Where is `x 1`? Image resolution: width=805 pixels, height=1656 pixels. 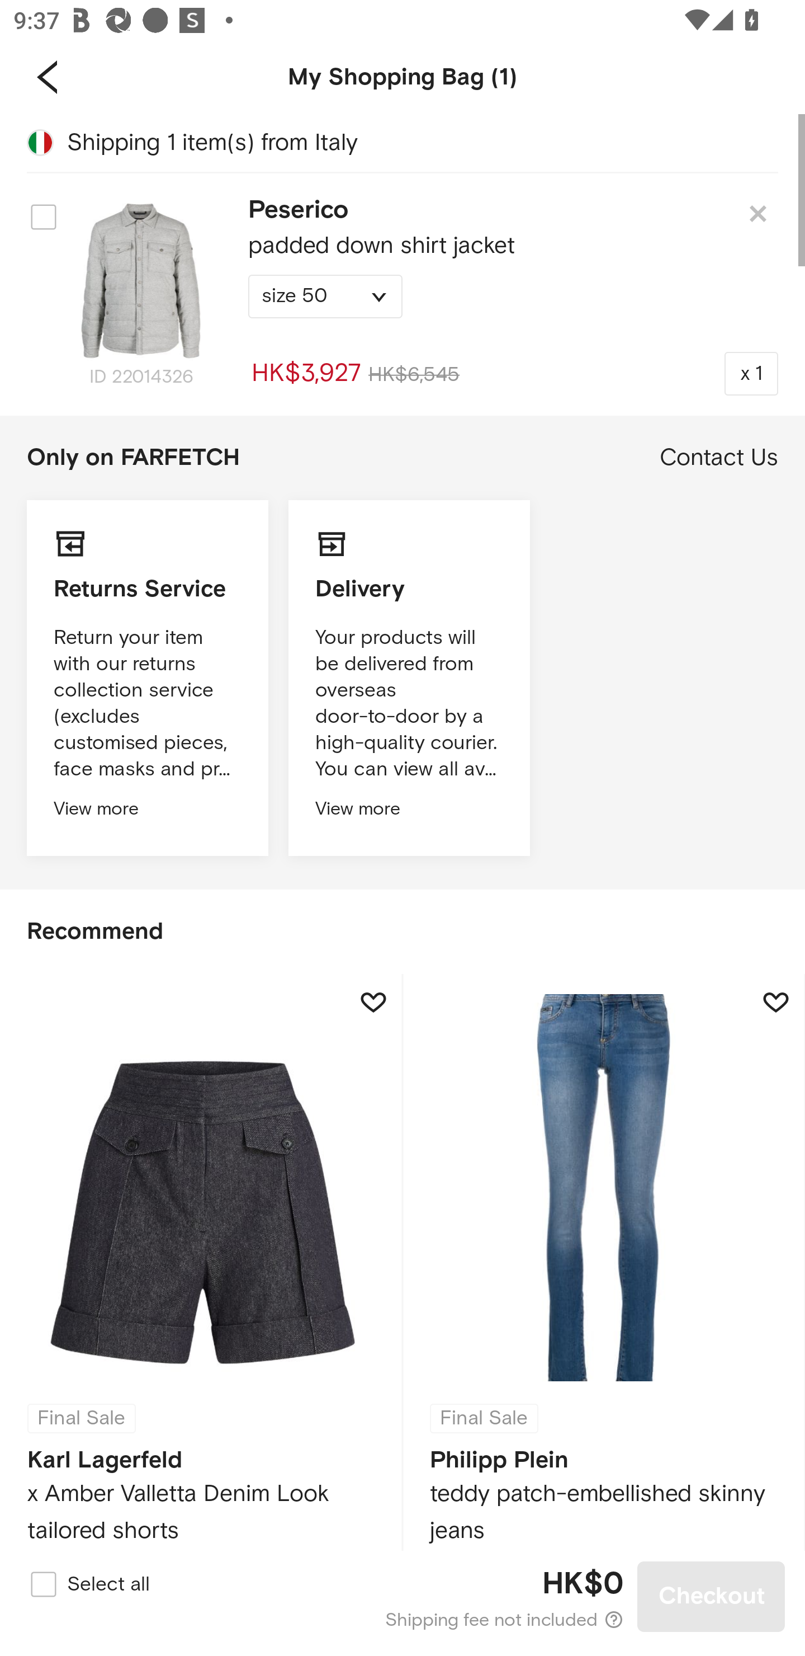 x 1 is located at coordinates (751, 373).